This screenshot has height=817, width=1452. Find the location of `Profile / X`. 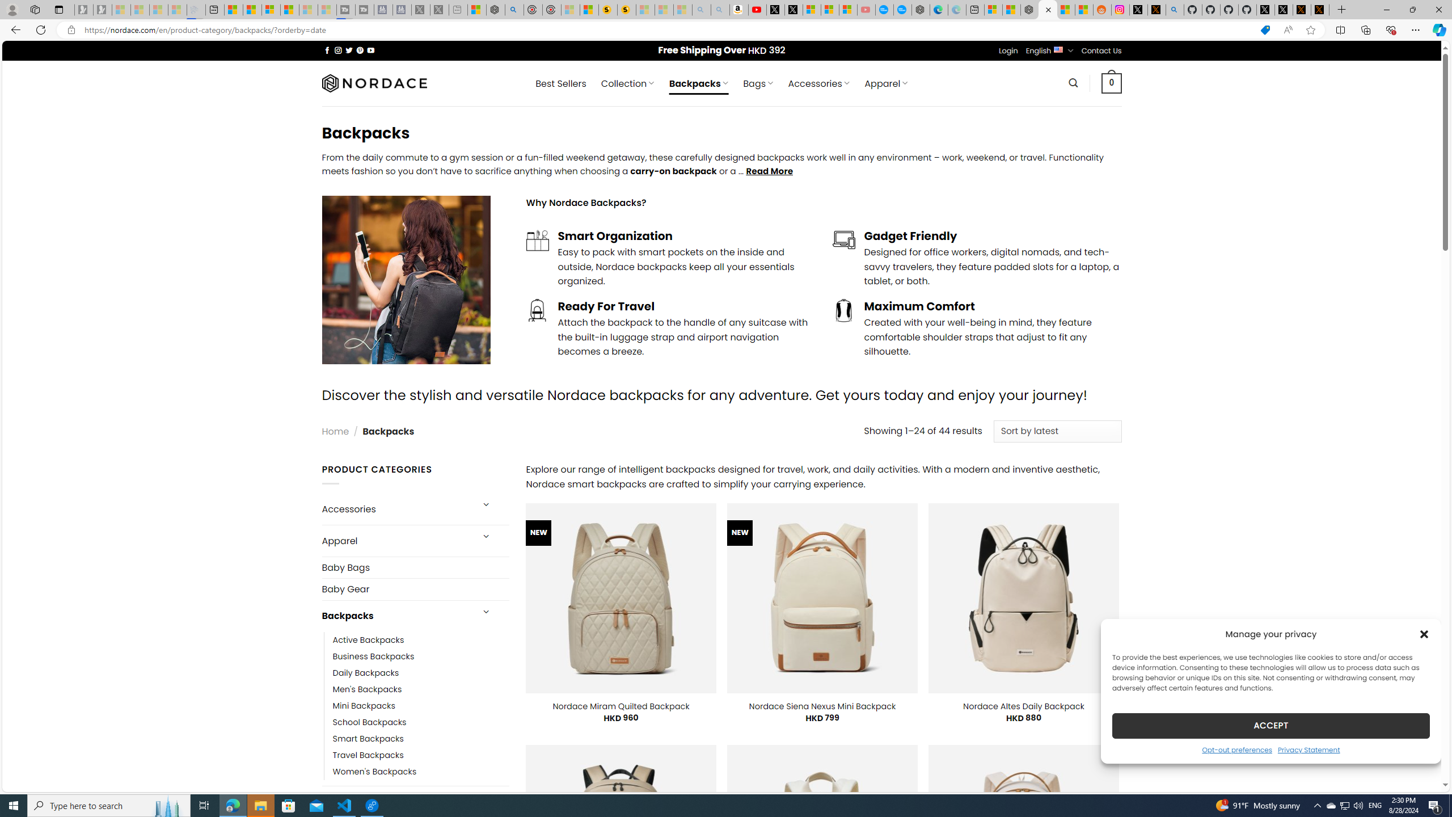

Profile / X is located at coordinates (1265, 10).